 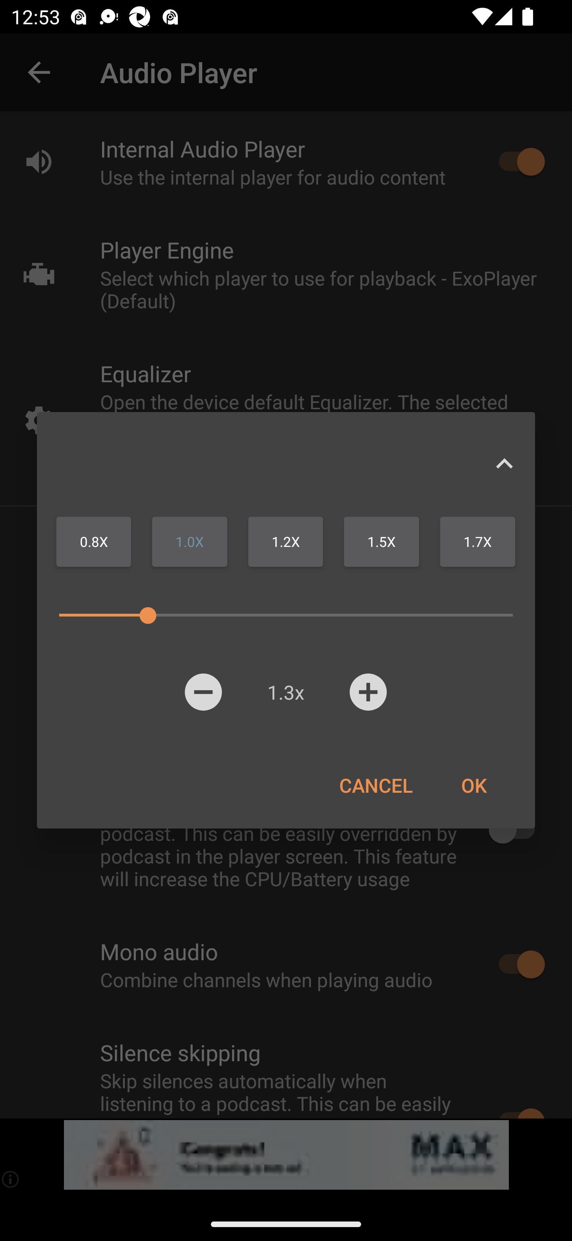 What do you see at coordinates (94, 542) in the screenshot?
I see `0.8X` at bounding box center [94, 542].